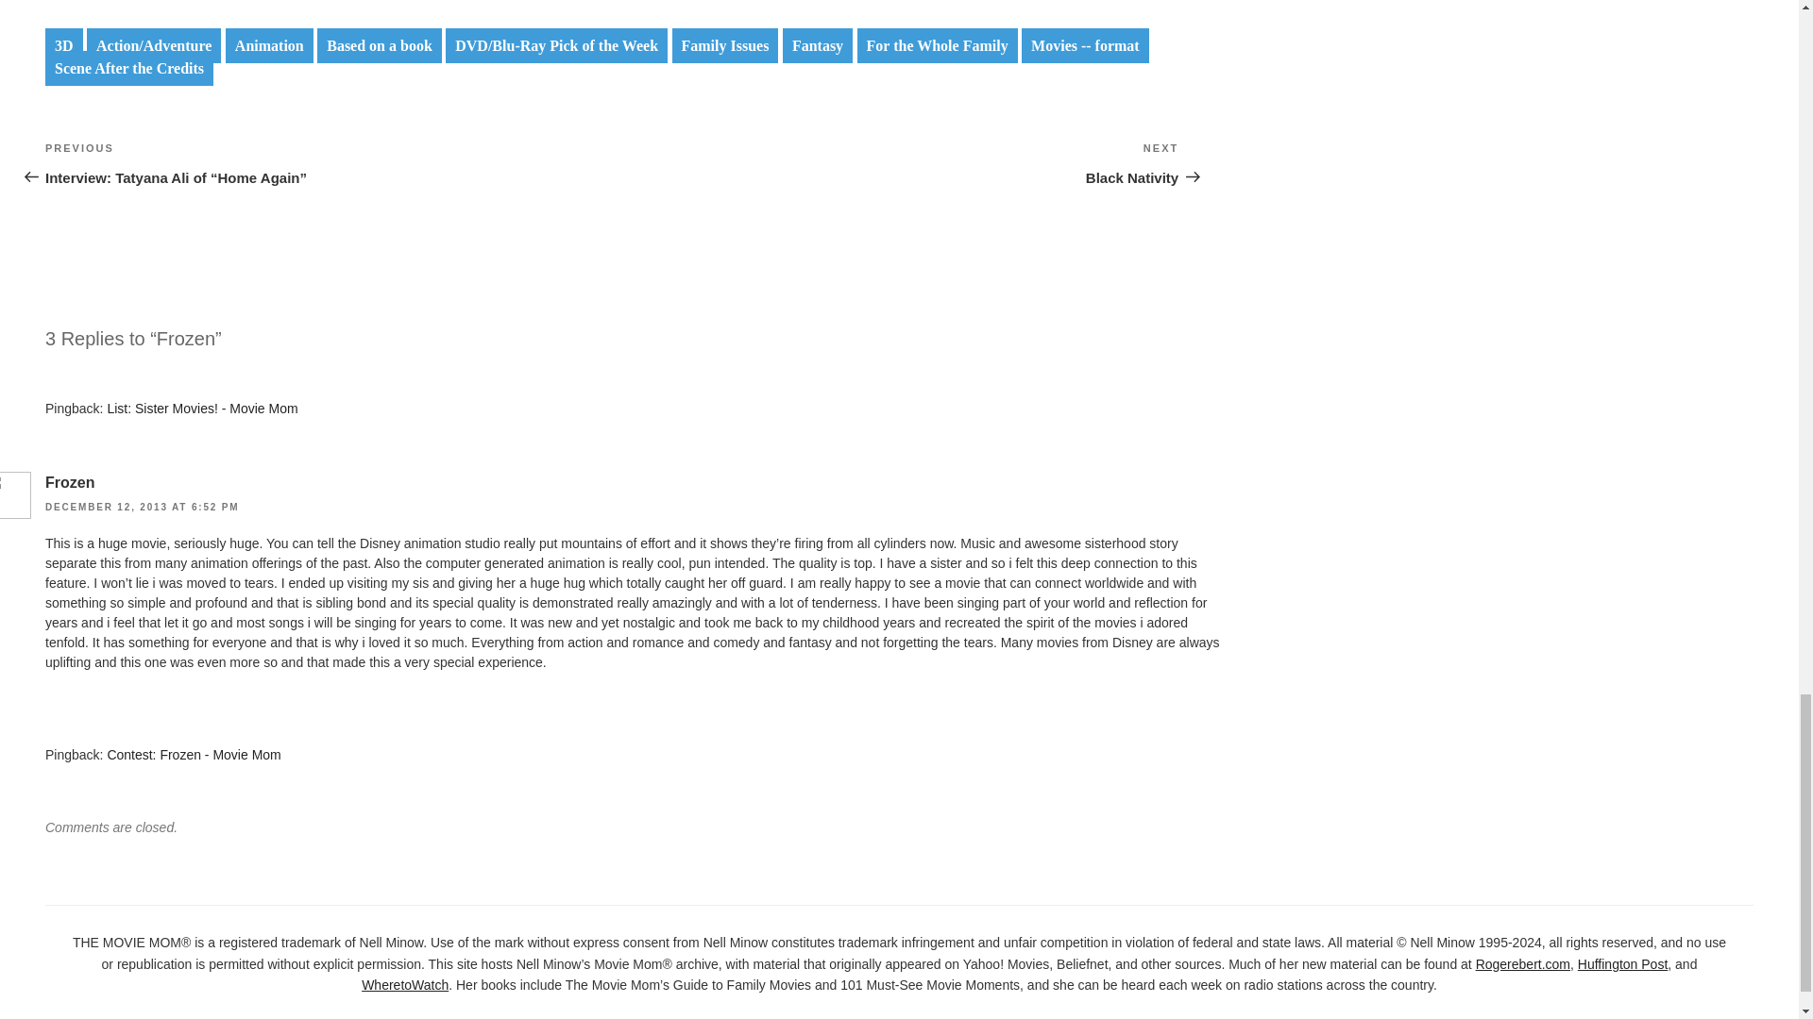 This screenshot has width=1813, height=1019. What do you see at coordinates (725, 45) in the screenshot?
I see `3D` at bounding box center [725, 45].